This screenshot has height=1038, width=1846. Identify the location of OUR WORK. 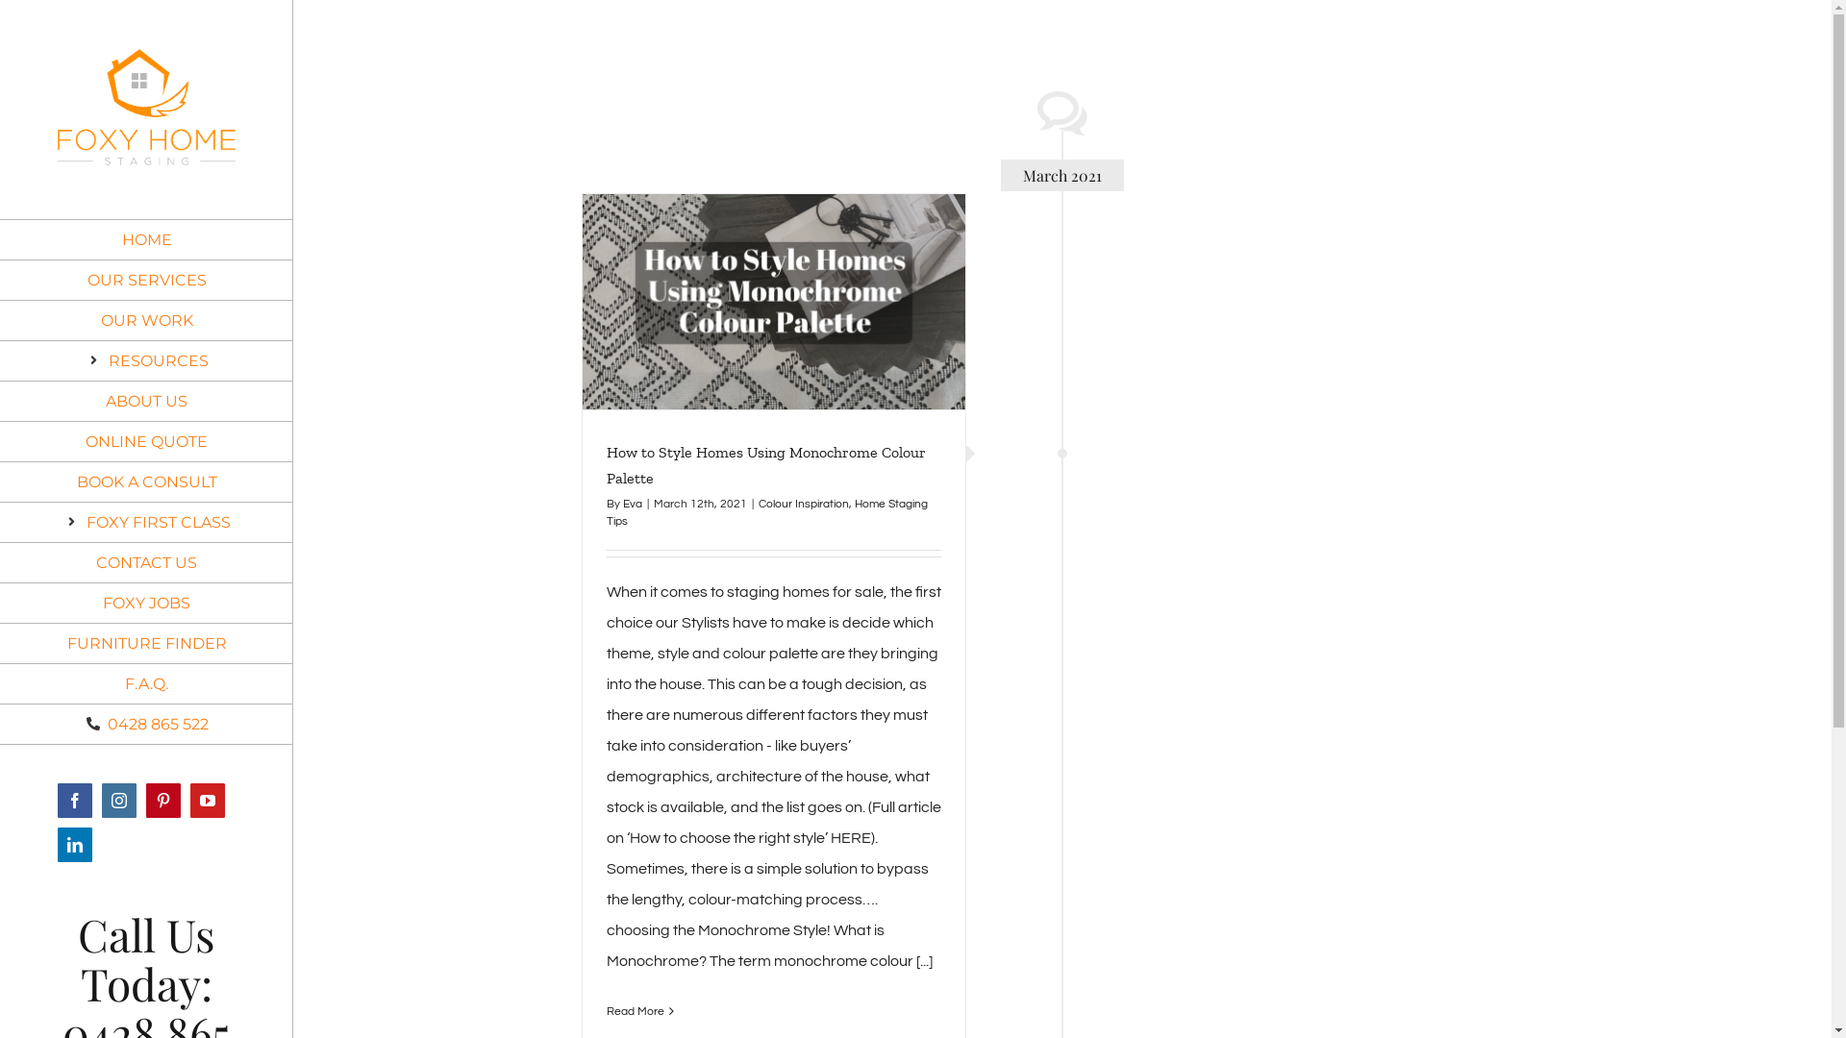
(146, 321).